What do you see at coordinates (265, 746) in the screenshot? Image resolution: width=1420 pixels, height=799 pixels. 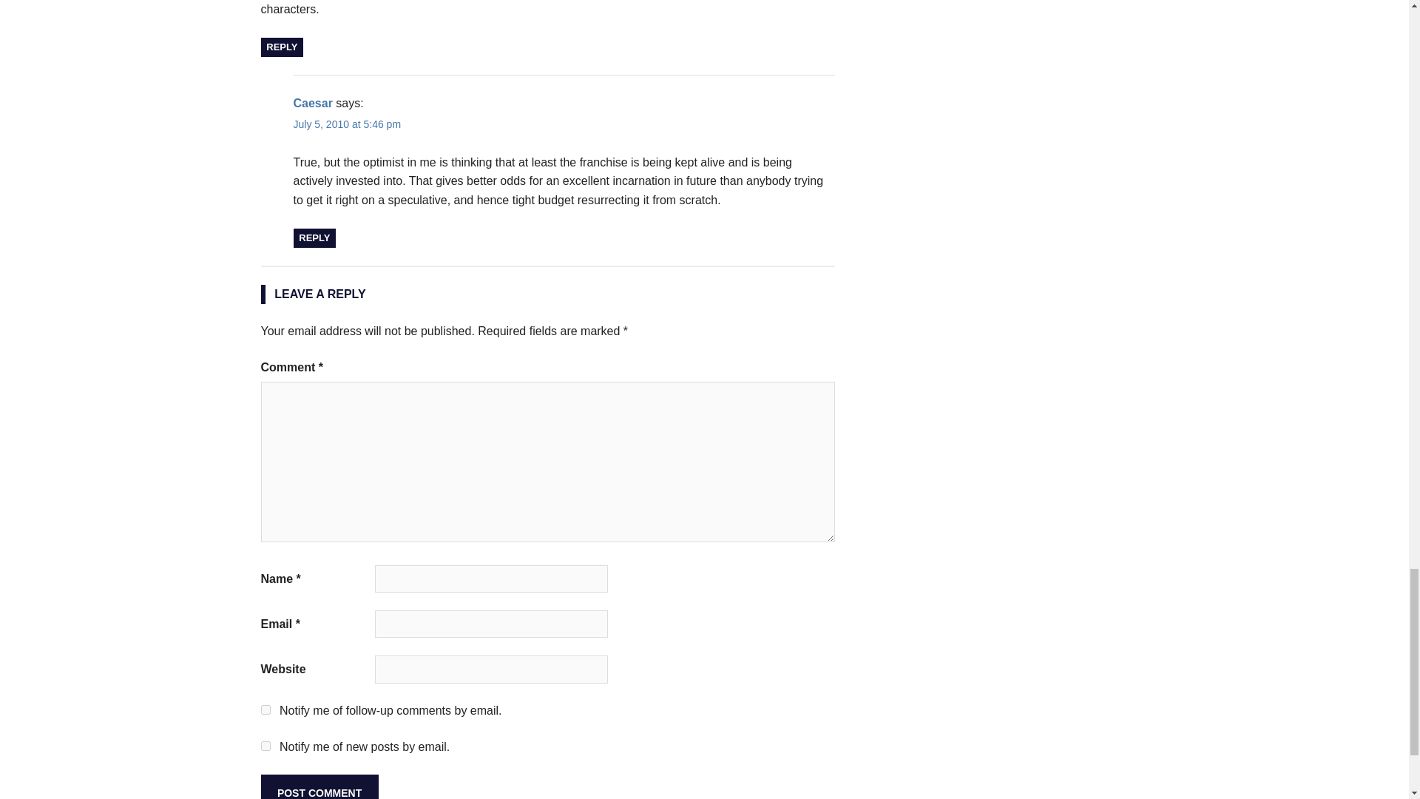 I see `subscribe` at bounding box center [265, 746].